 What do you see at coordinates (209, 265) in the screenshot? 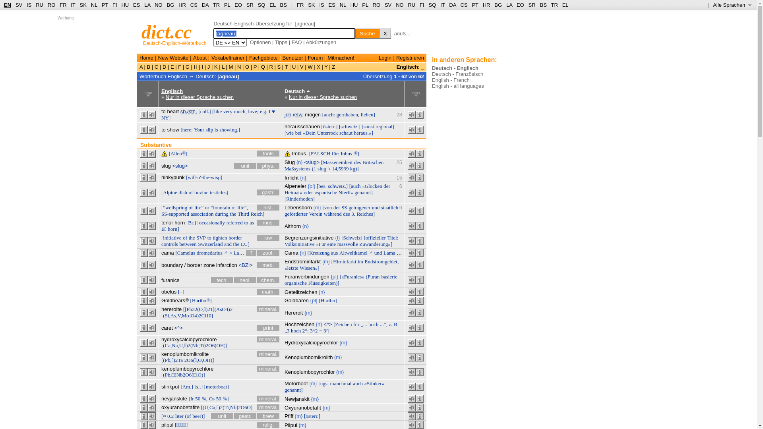
I see `zone` at bounding box center [209, 265].